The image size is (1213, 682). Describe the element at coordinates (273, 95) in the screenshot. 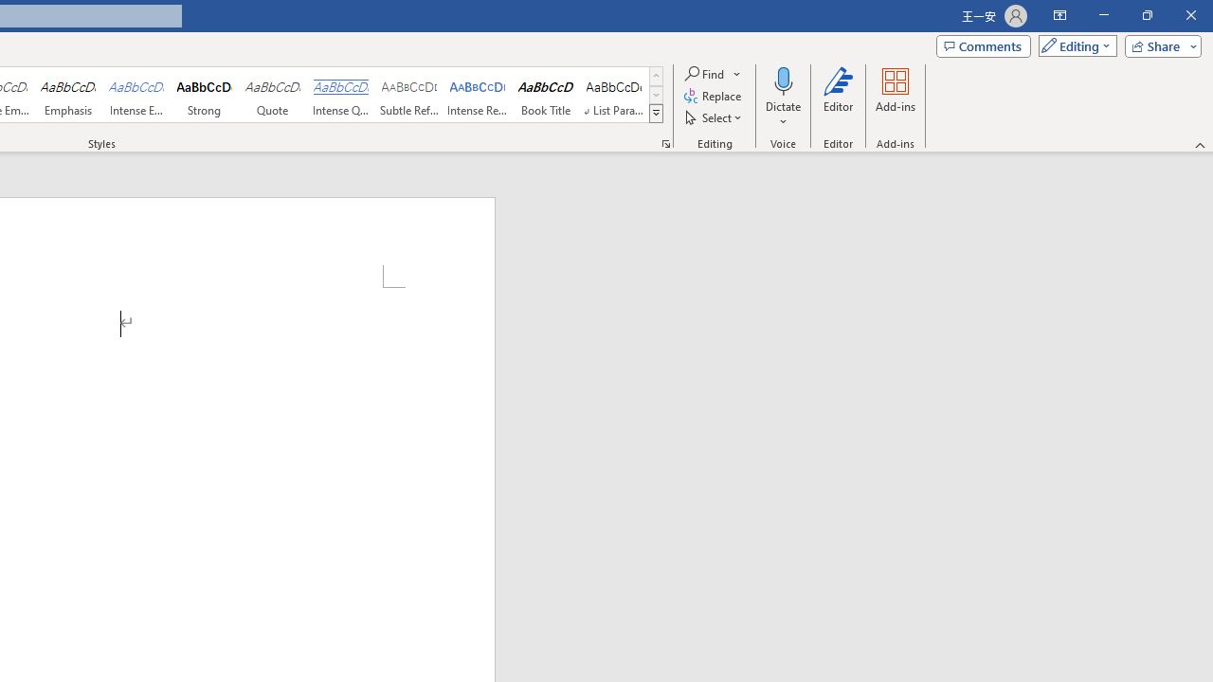

I see `Quote` at that location.